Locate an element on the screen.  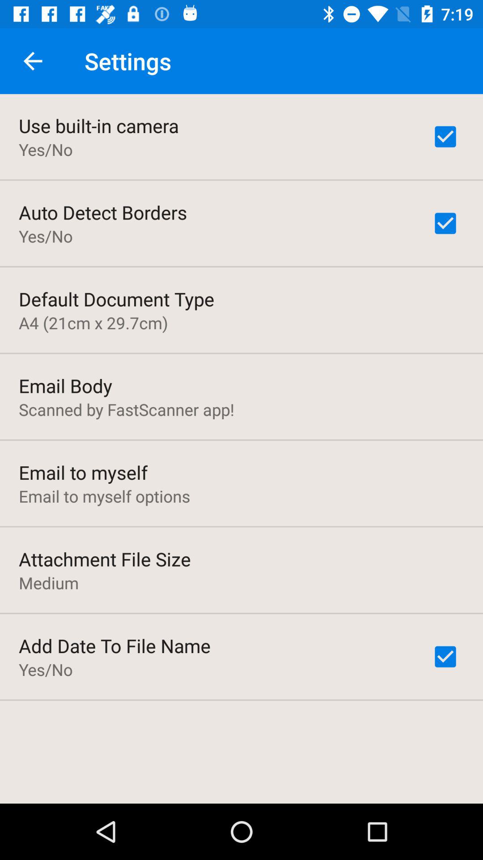
press item above the a4 21cm x is located at coordinates (116, 299).